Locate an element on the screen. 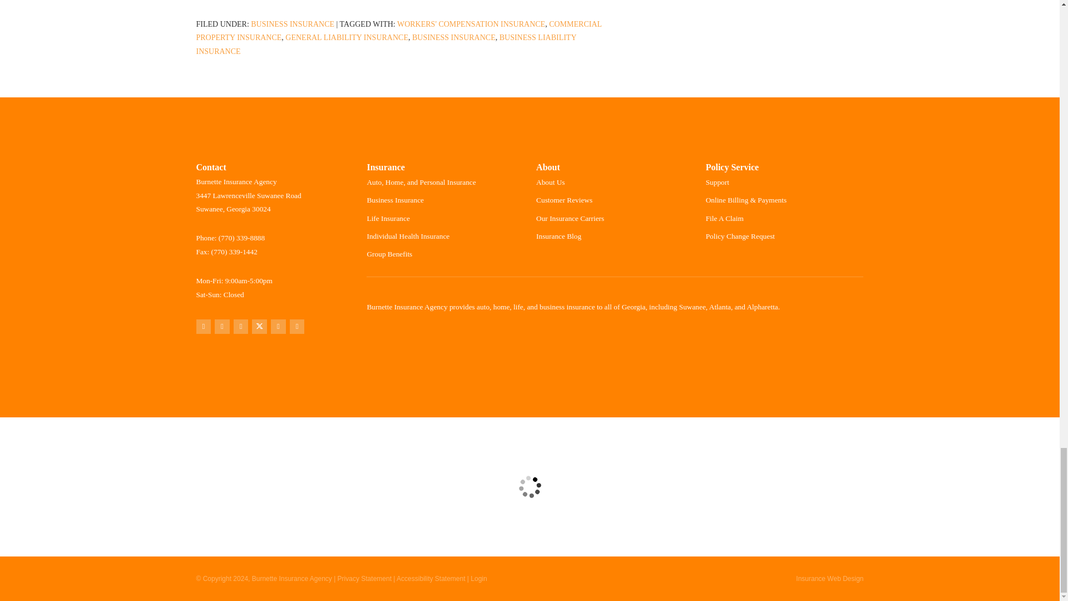 The image size is (1068, 601). Yelp is located at coordinates (221, 326).